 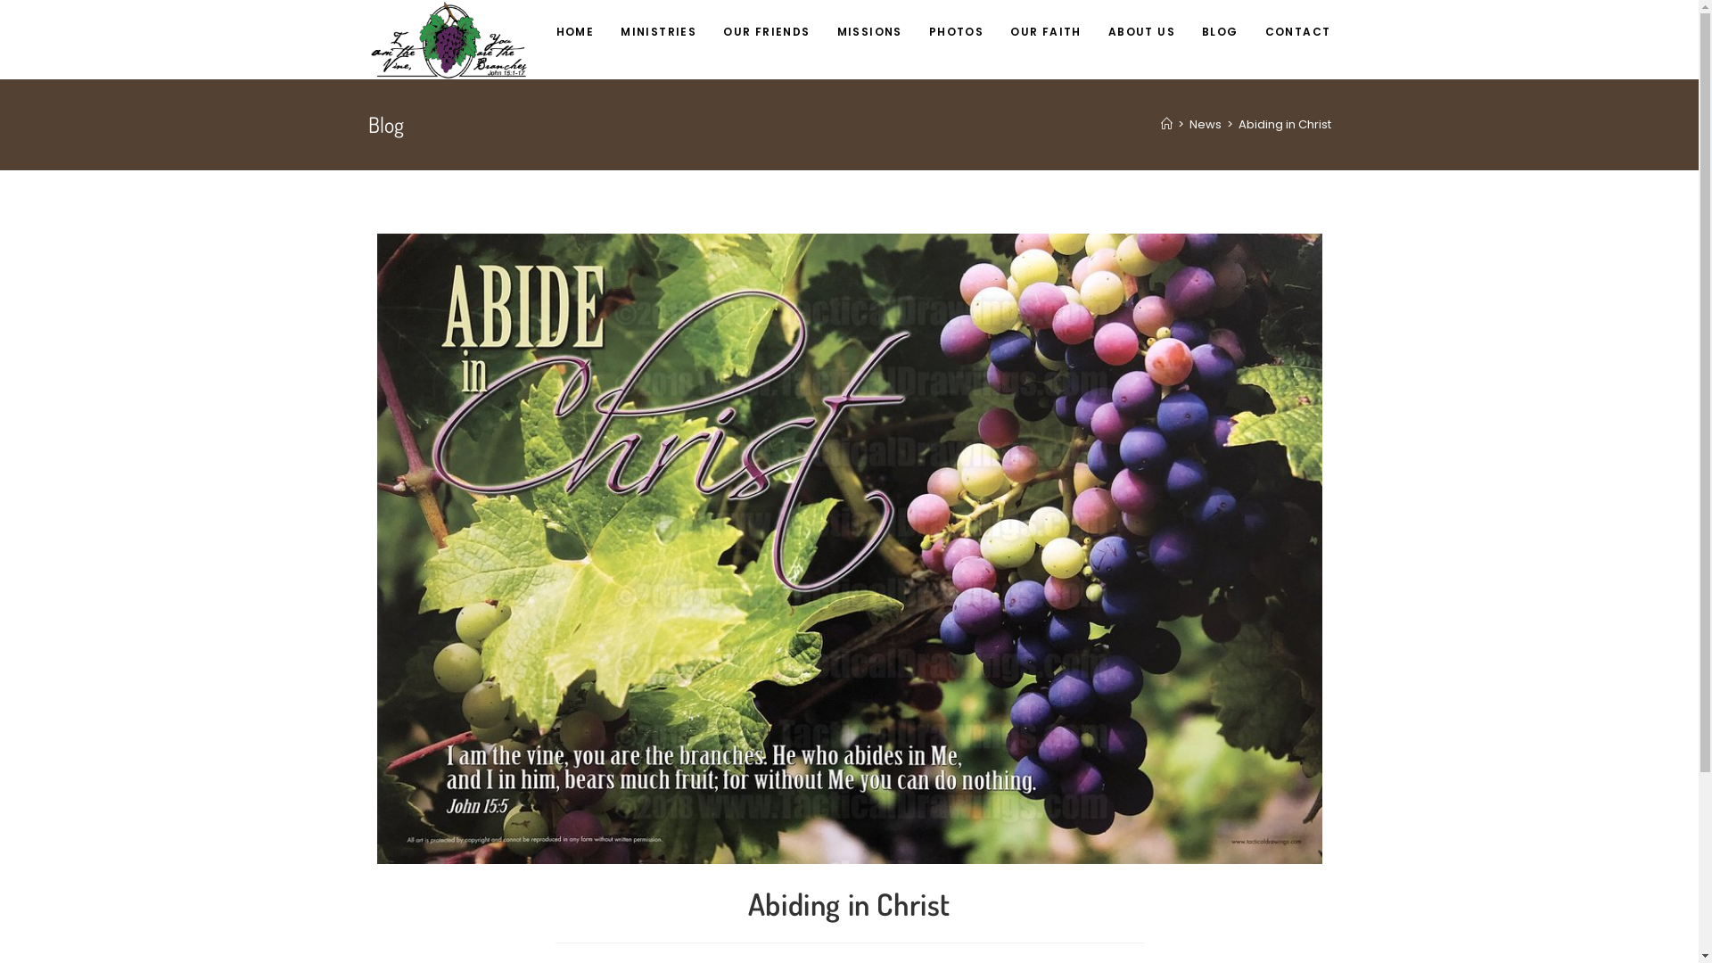 What do you see at coordinates (576, 32) in the screenshot?
I see `HOME` at bounding box center [576, 32].